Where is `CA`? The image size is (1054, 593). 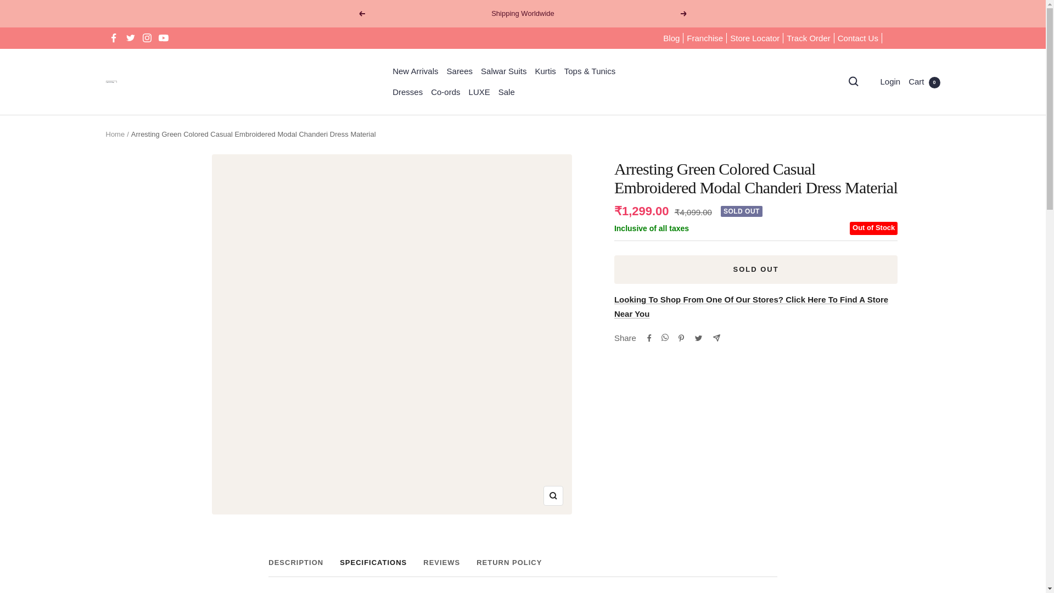 CA is located at coordinates (870, 130).